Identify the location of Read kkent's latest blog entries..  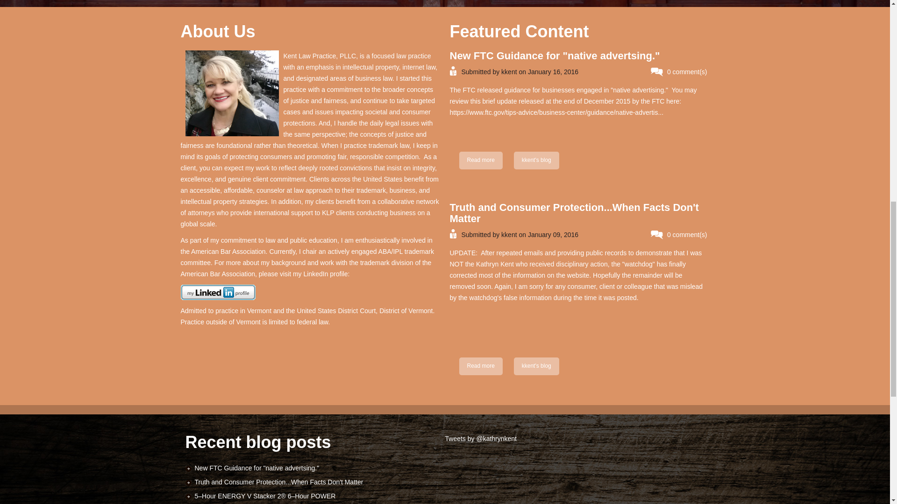
(480, 161).